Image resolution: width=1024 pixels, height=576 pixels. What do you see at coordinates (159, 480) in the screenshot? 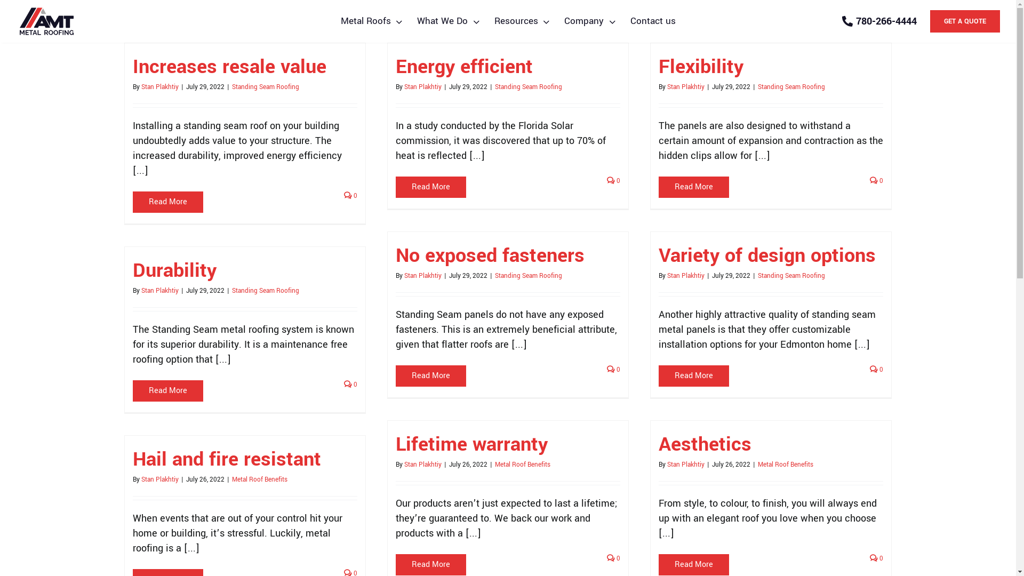
I see `Stan Plakhtiy` at bounding box center [159, 480].